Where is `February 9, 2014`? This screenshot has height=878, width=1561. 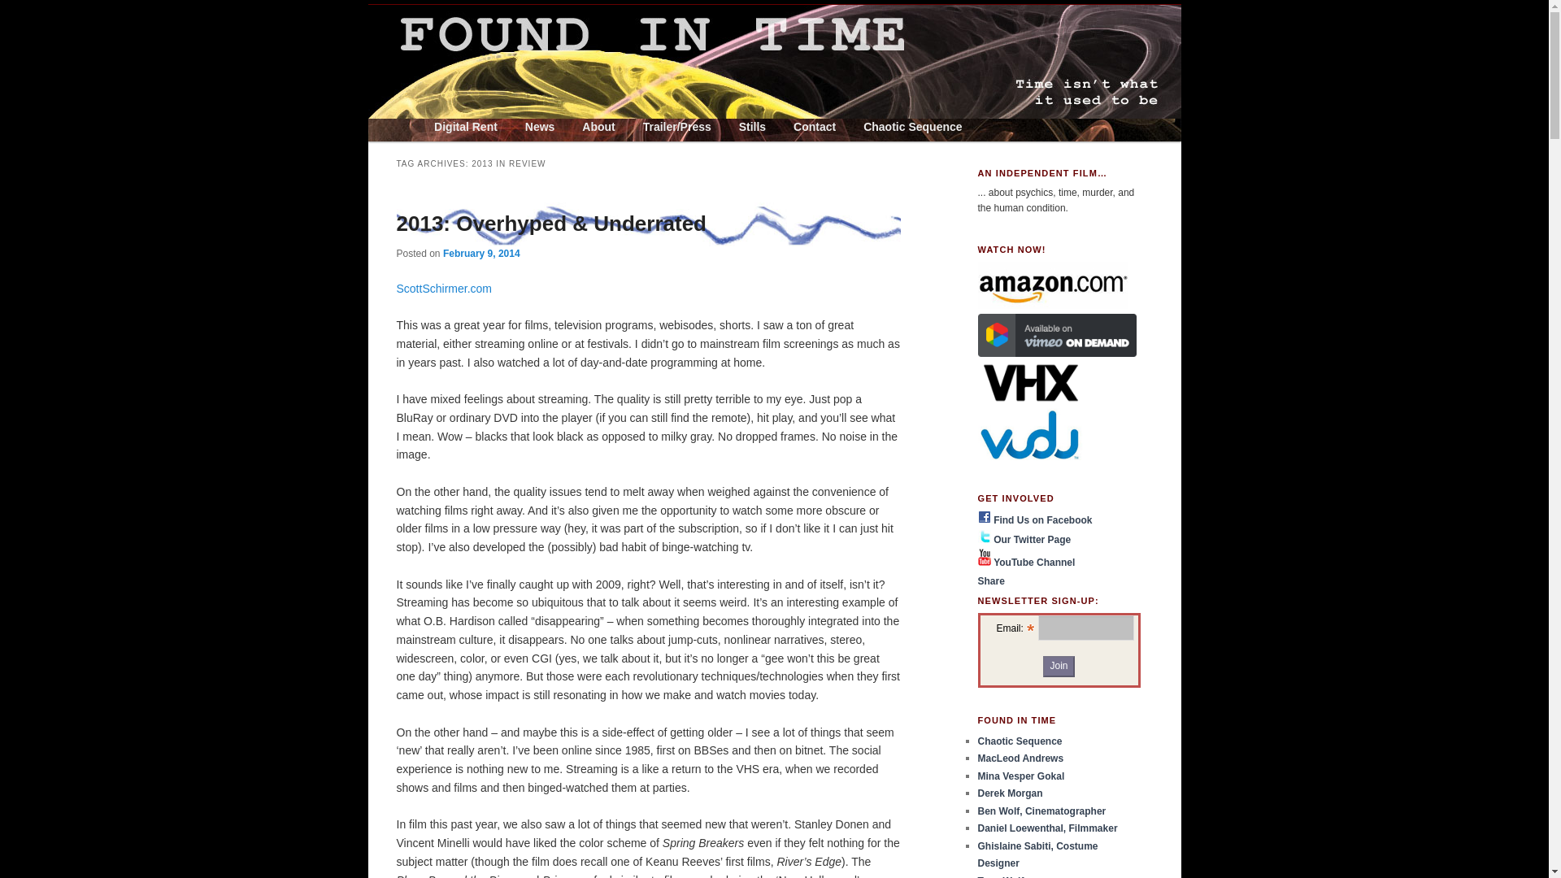 February 9, 2014 is located at coordinates (481, 253).